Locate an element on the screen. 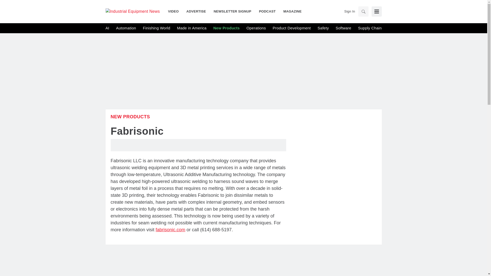 The width and height of the screenshot is (491, 276). NEWSLETTER SIGNUP is located at coordinates (232, 11).